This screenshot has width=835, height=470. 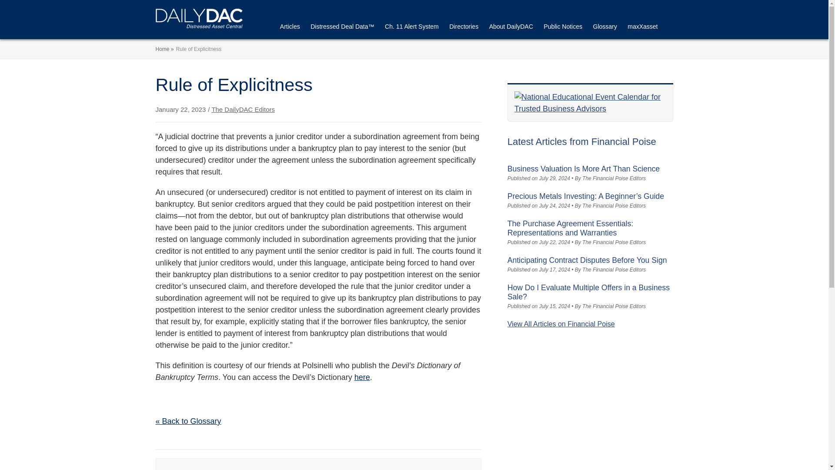 What do you see at coordinates (605, 28) in the screenshot?
I see `Glossary` at bounding box center [605, 28].